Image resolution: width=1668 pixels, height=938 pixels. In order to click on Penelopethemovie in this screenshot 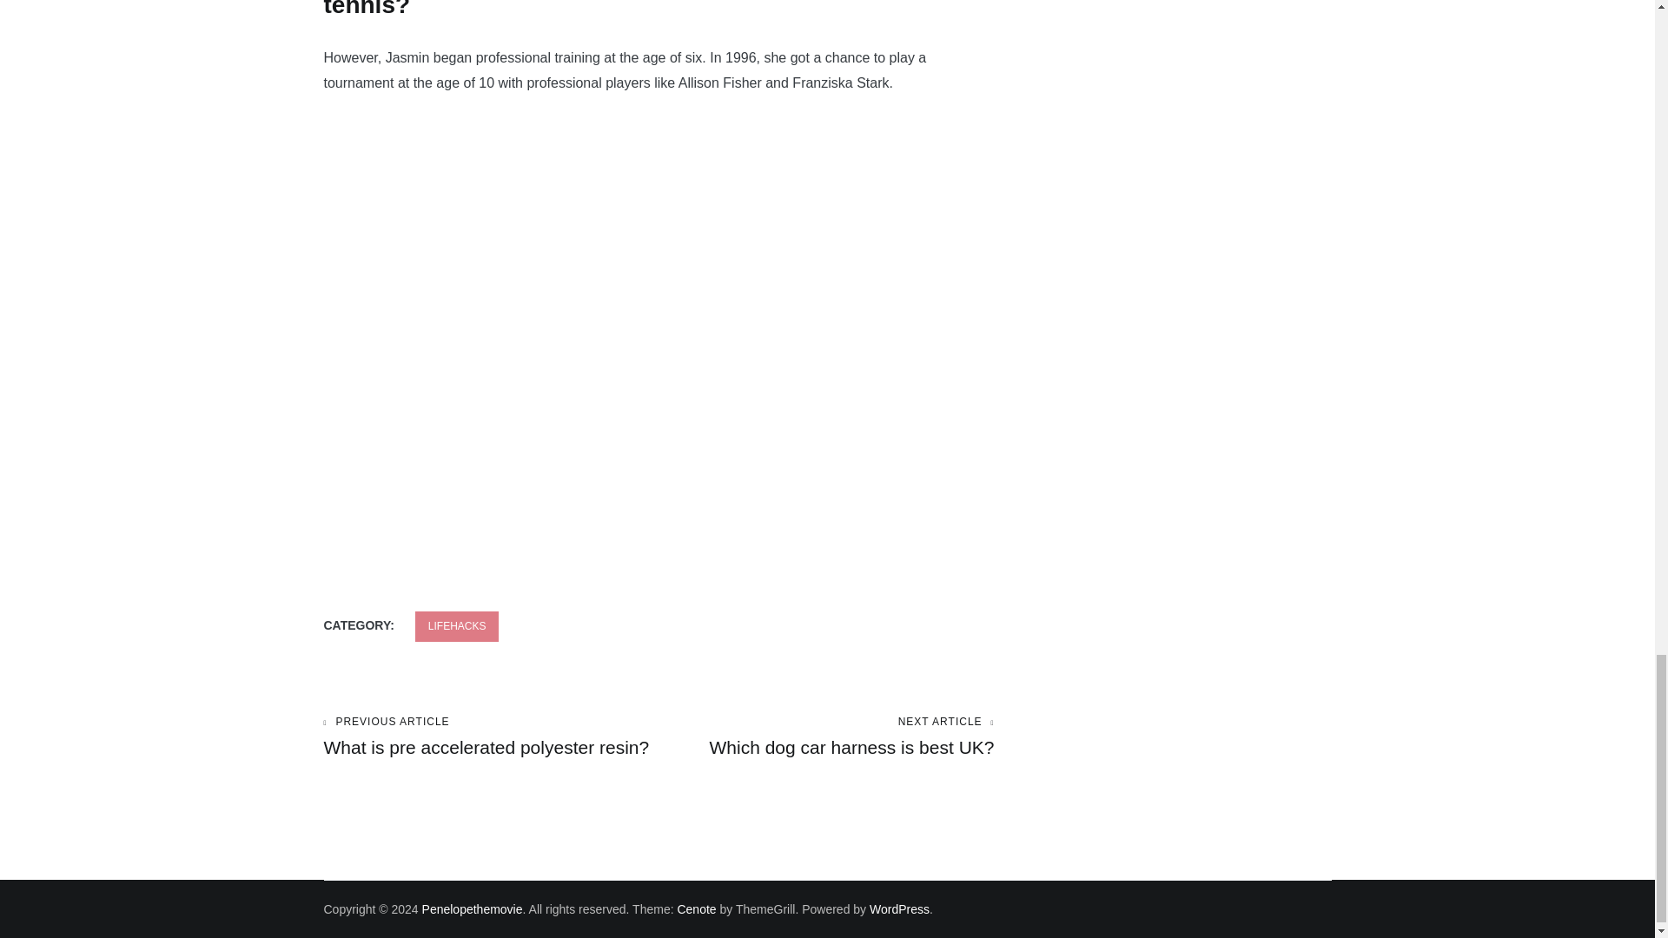, I will do `click(473, 908)`.